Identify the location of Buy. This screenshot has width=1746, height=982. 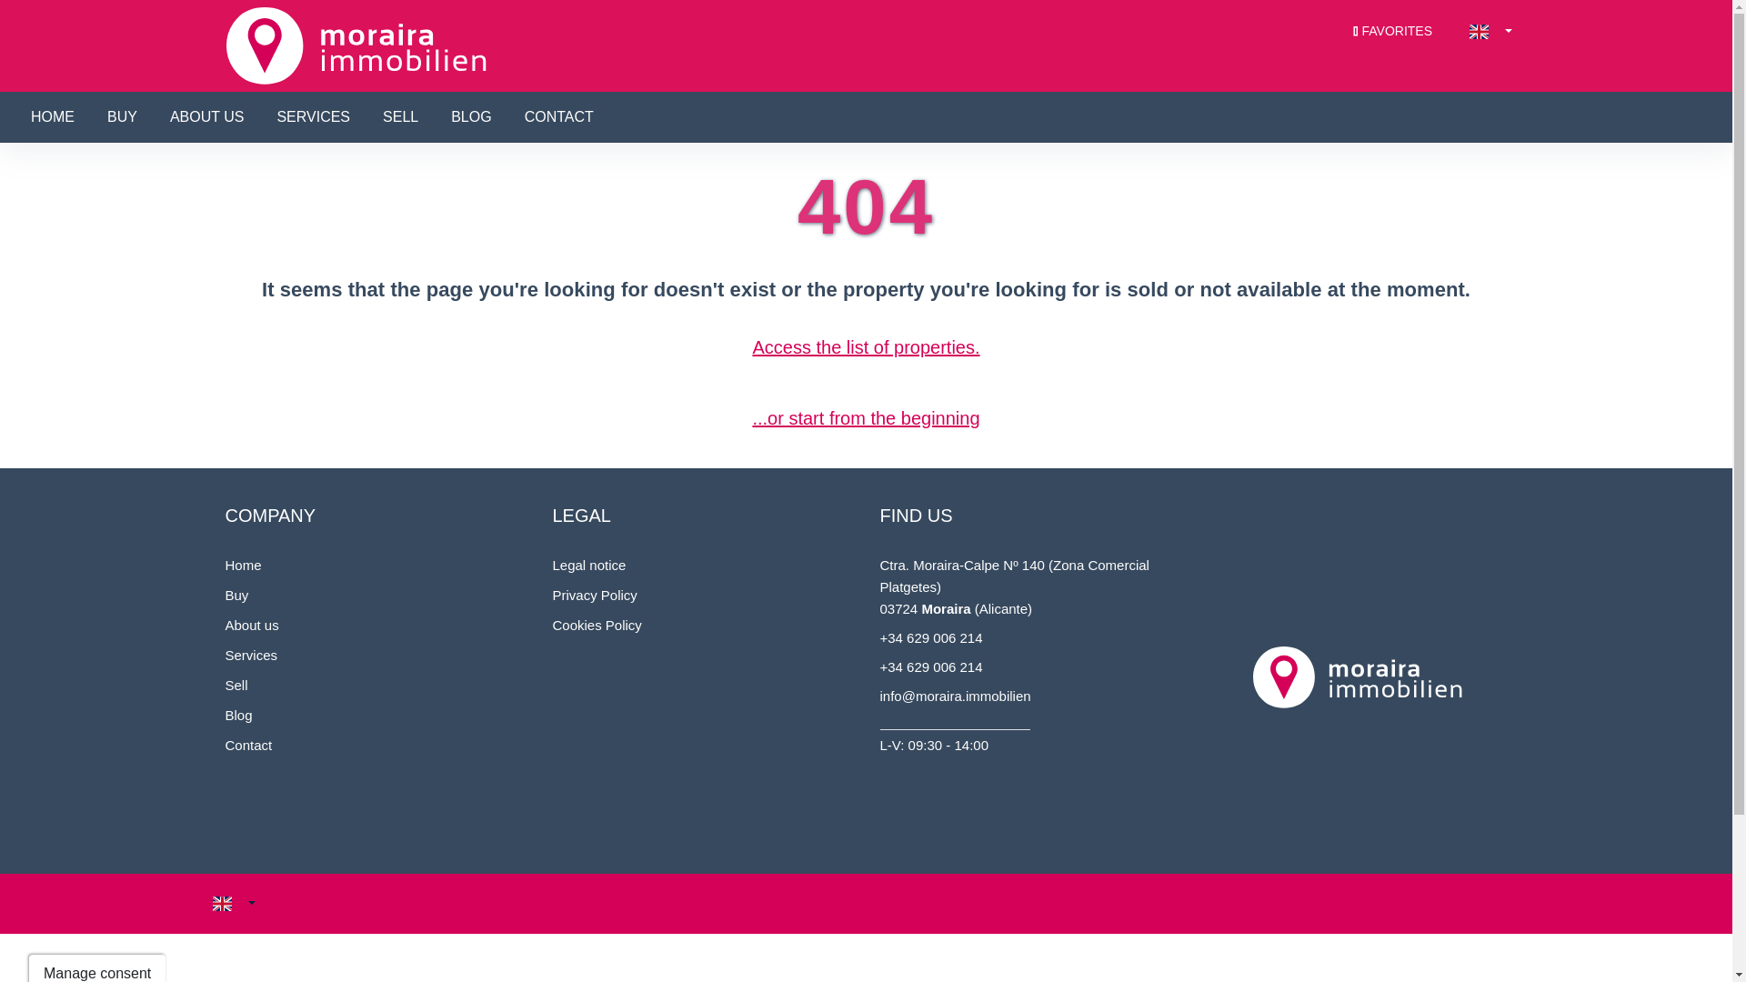
(236, 595).